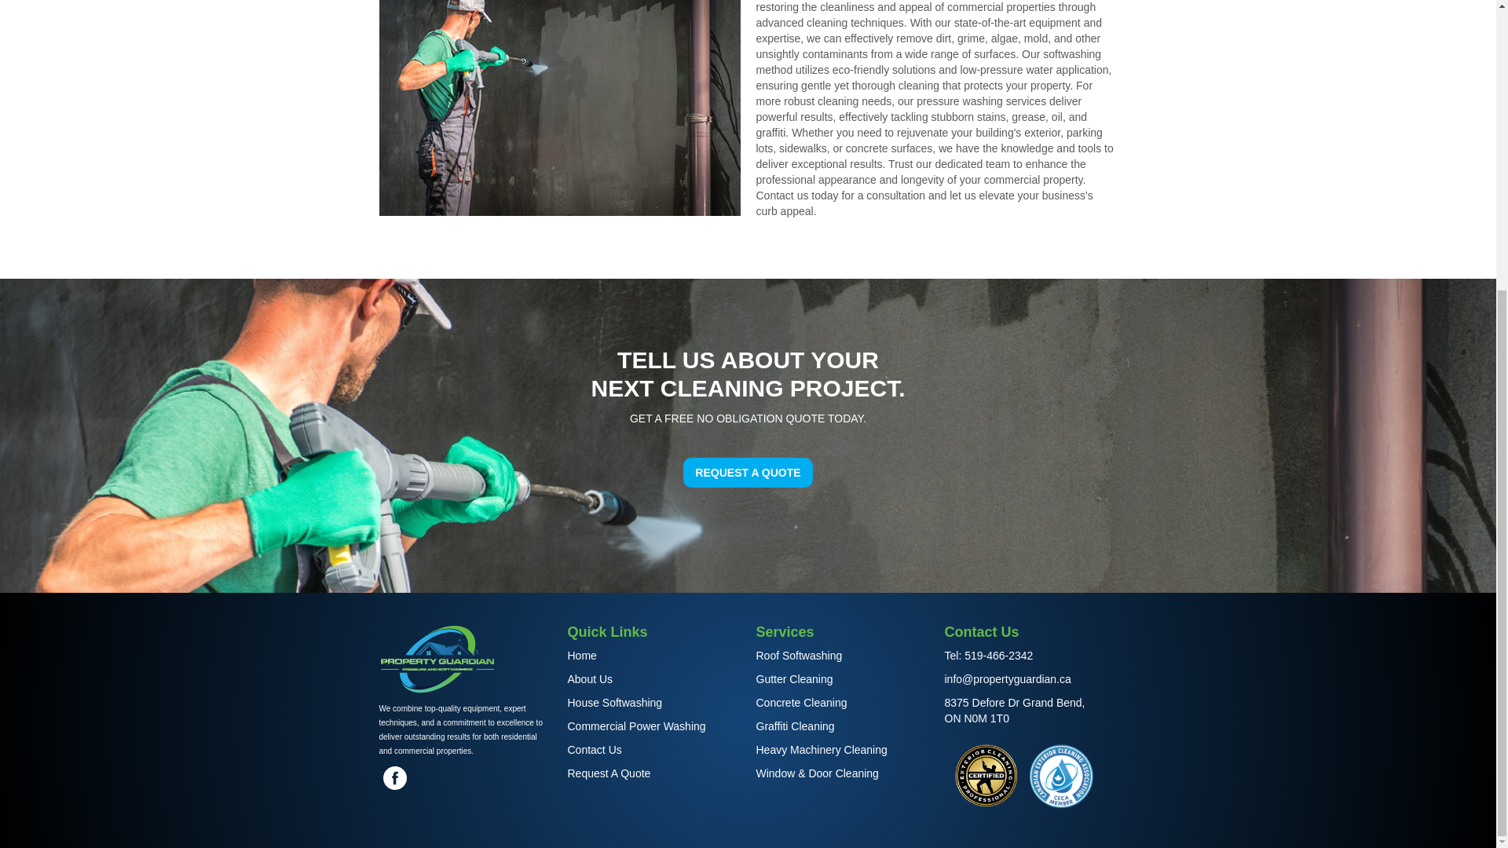 The height and width of the screenshot is (848, 1508). Describe the element at coordinates (842, 726) in the screenshot. I see `Graffiti Cleaning` at that location.